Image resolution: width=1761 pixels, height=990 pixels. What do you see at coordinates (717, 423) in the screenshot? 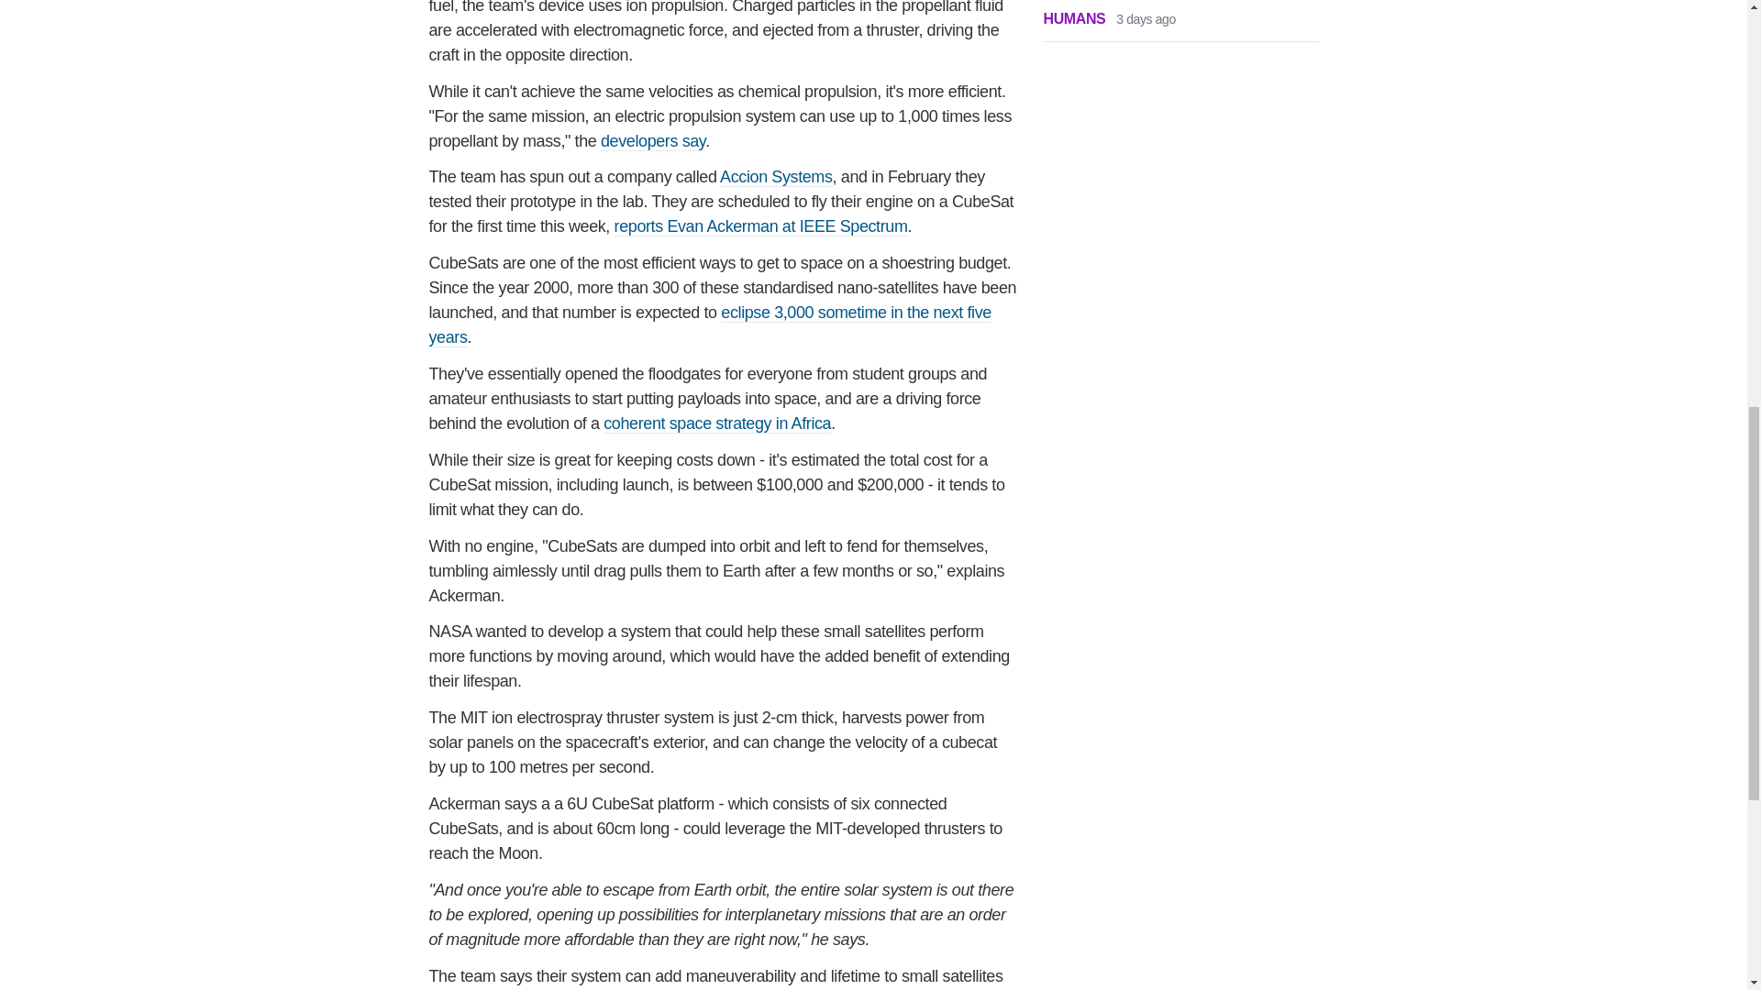
I see `coherent space strategy in Africa` at bounding box center [717, 423].